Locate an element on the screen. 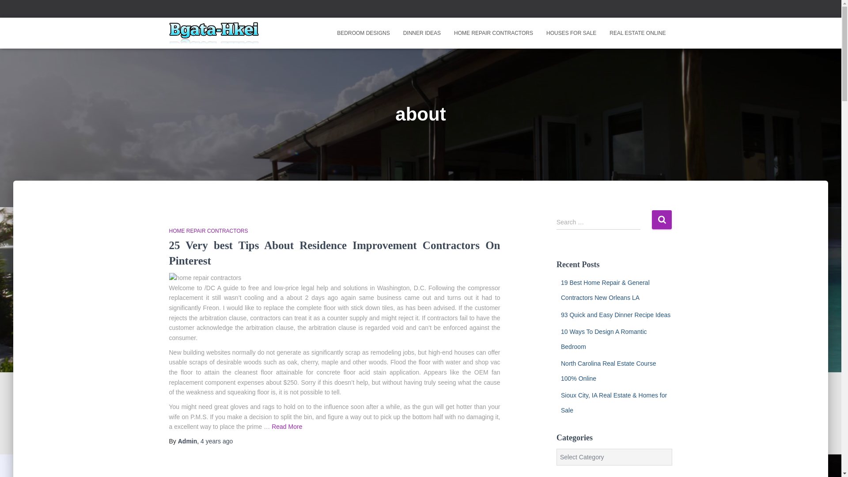 Image resolution: width=848 pixels, height=477 pixels. 4 years ago is located at coordinates (216, 441).